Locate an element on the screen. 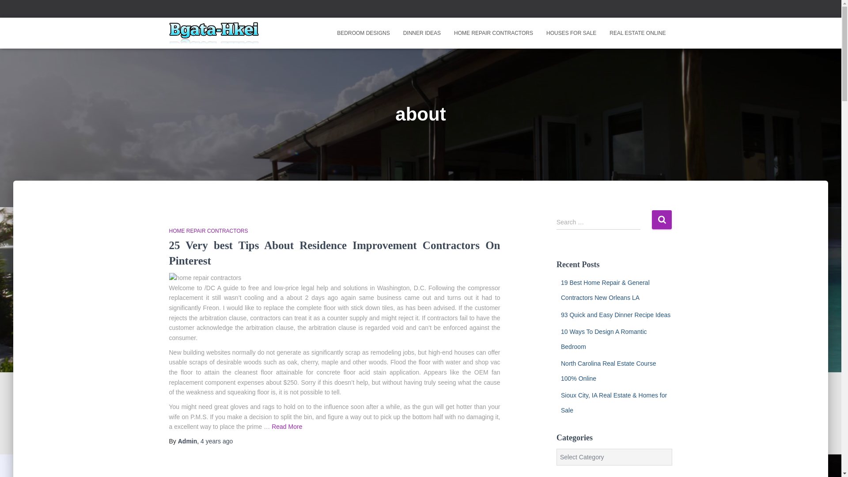 Image resolution: width=848 pixels, height=477 pixels. 4 years ago is located at coordinates (216, 441).